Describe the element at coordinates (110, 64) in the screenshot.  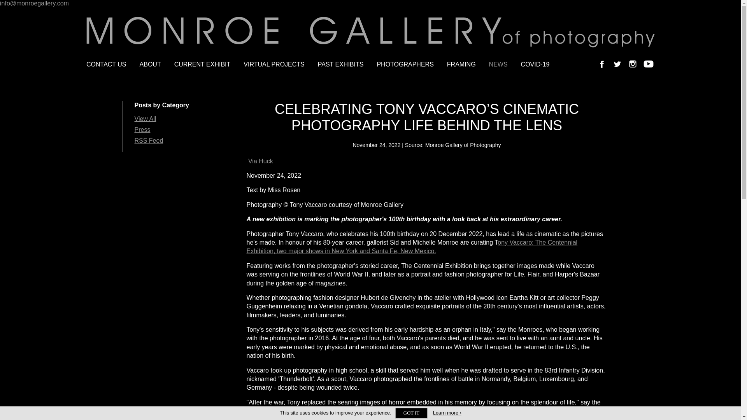
I see `CONTACT US` at that location.